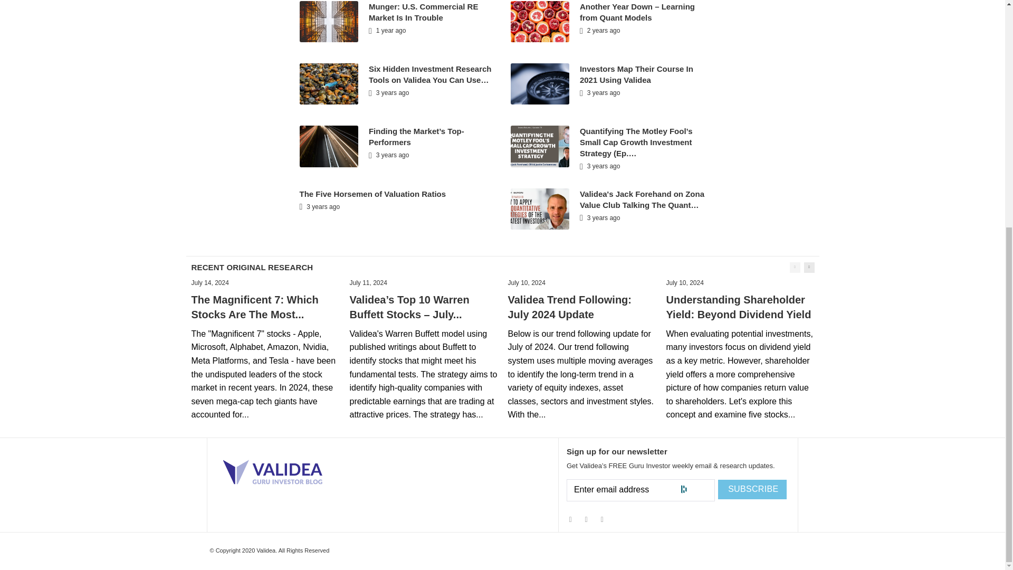 Image resolution: width=1013 pixels, height=570 pixels. Describe the element at coordinates (684, 283) in the screenshot. I see `2024-07-10T09:04:47-04:00` at that location.